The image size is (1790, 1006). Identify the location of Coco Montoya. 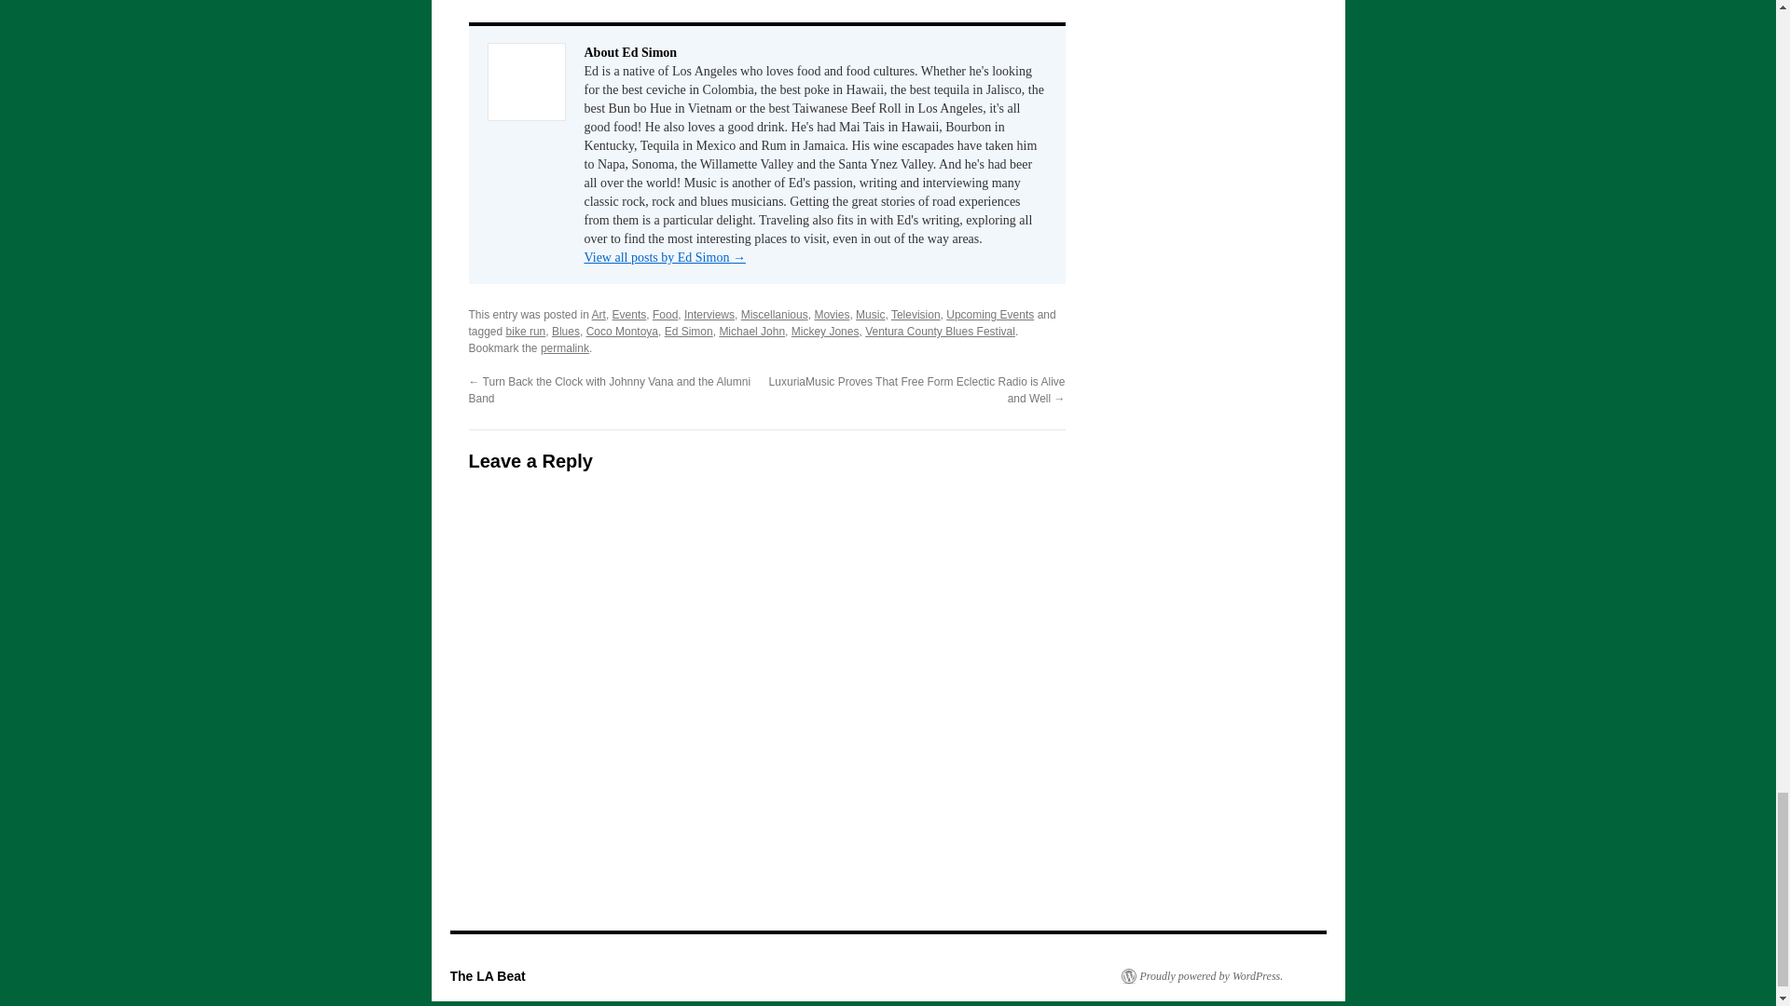
(623, 331).